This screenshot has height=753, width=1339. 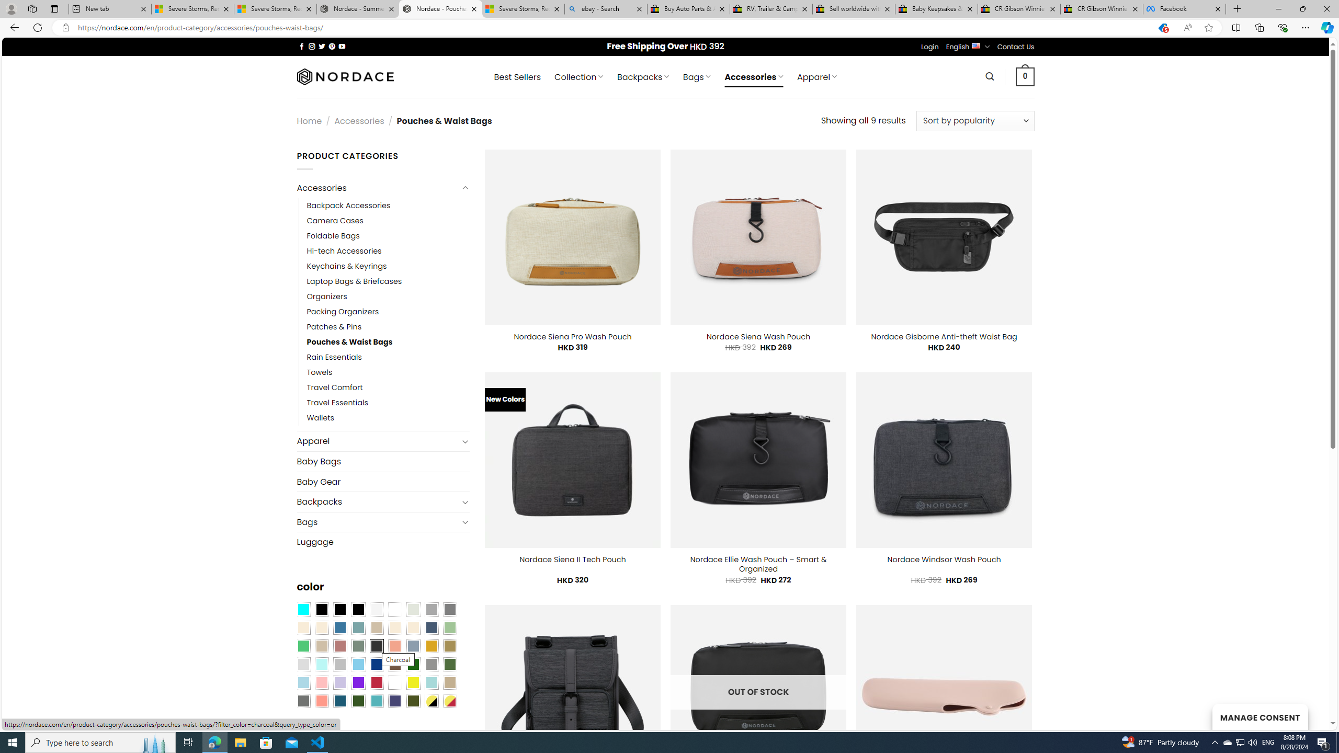 I want to click on Pearly White, so click(x=376, y=609).